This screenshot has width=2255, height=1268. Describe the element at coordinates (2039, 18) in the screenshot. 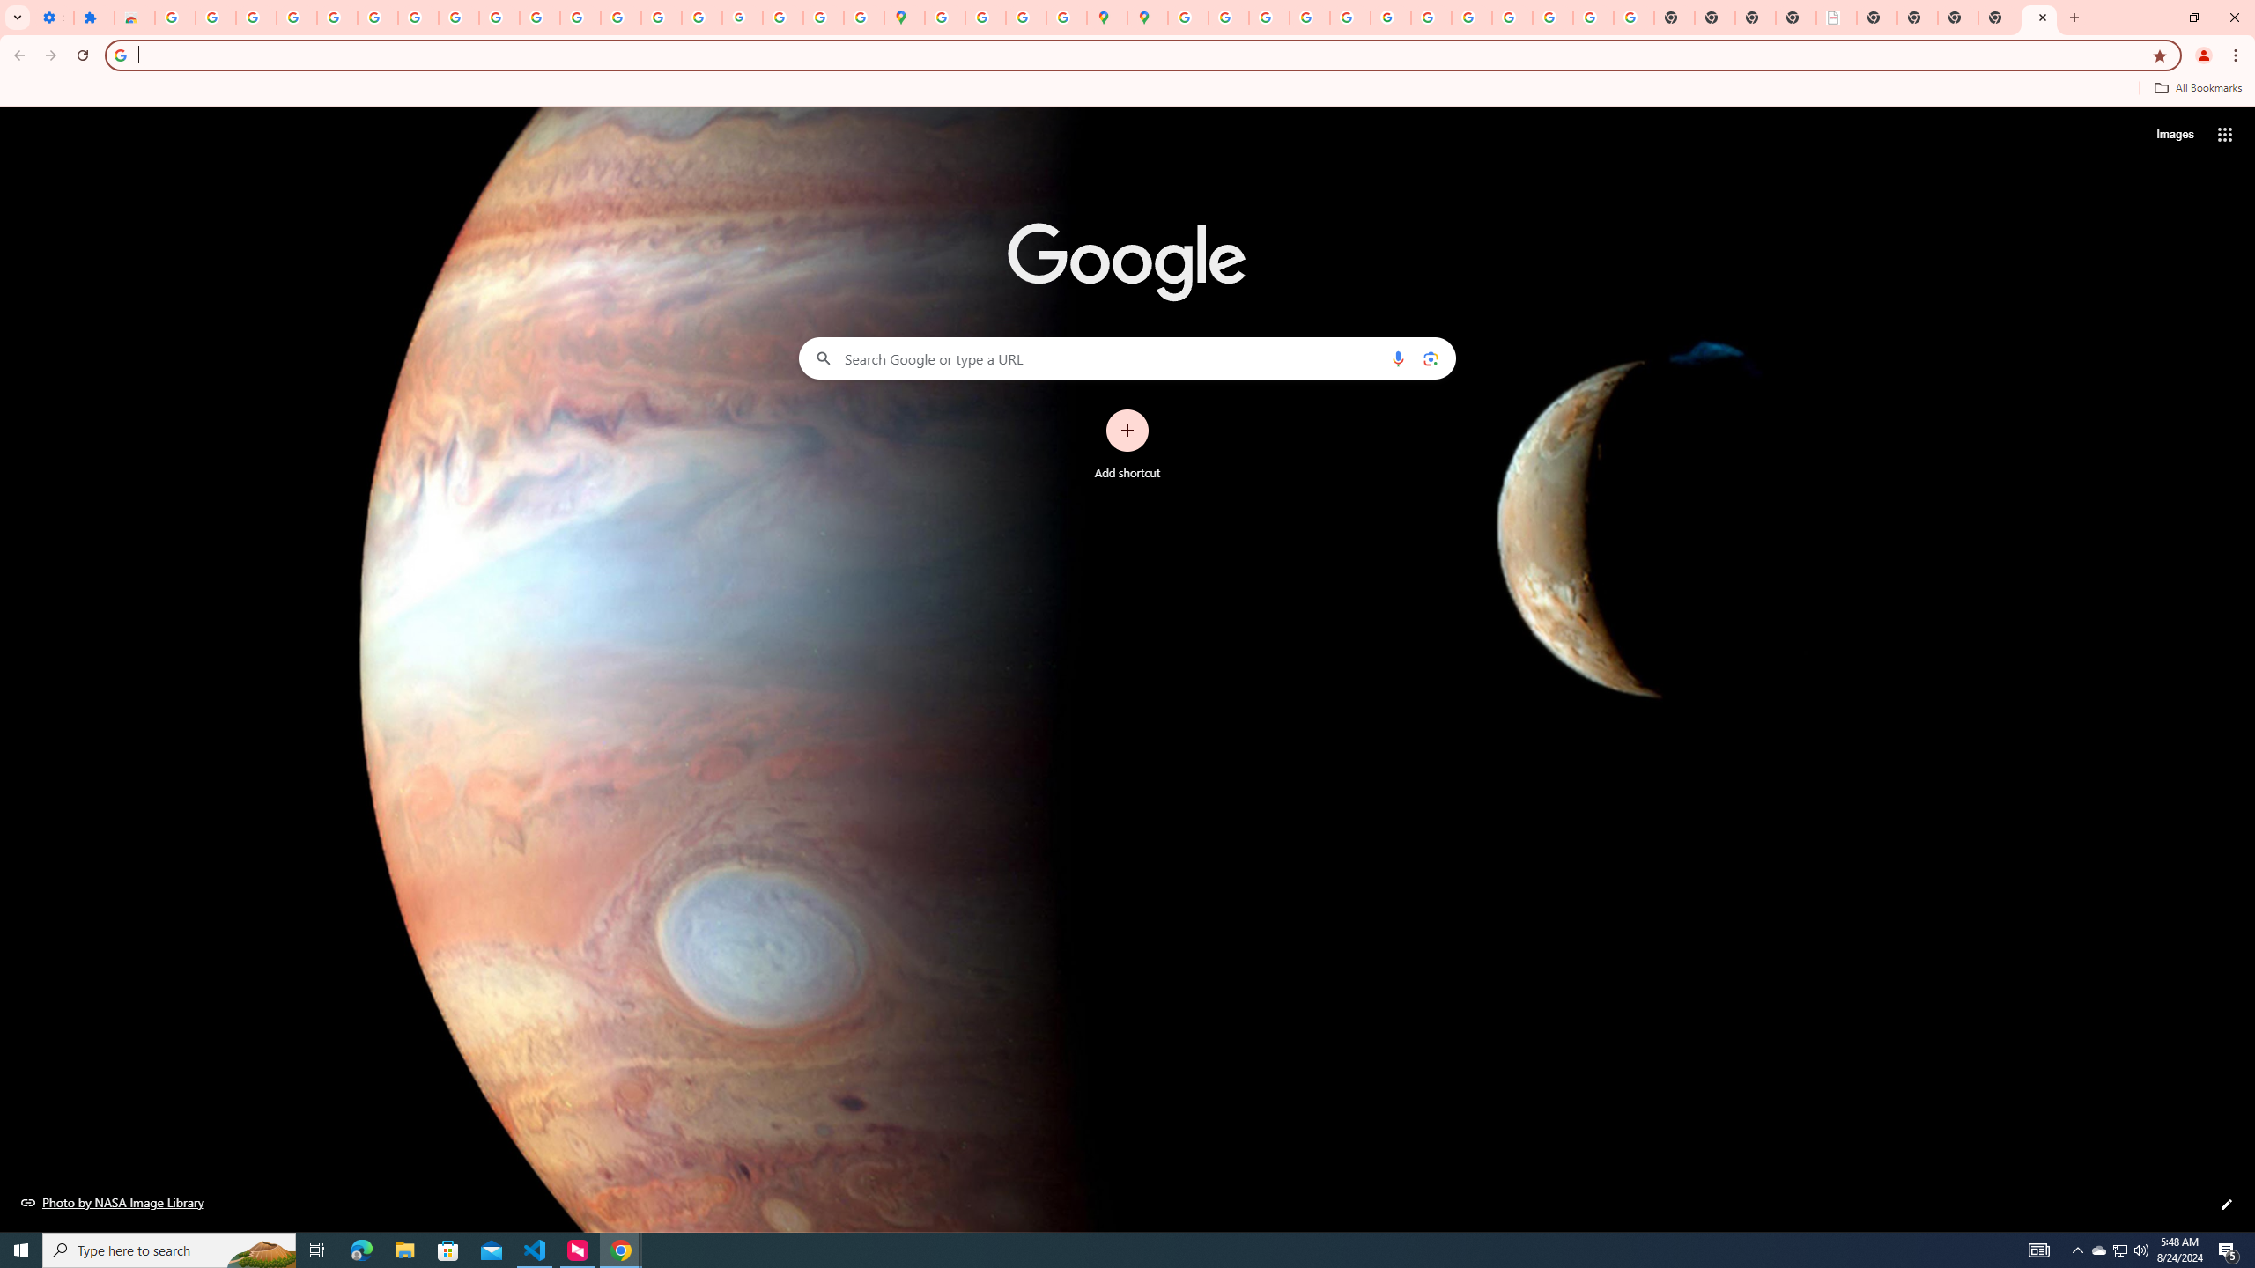

I see `New Tab` at that location.